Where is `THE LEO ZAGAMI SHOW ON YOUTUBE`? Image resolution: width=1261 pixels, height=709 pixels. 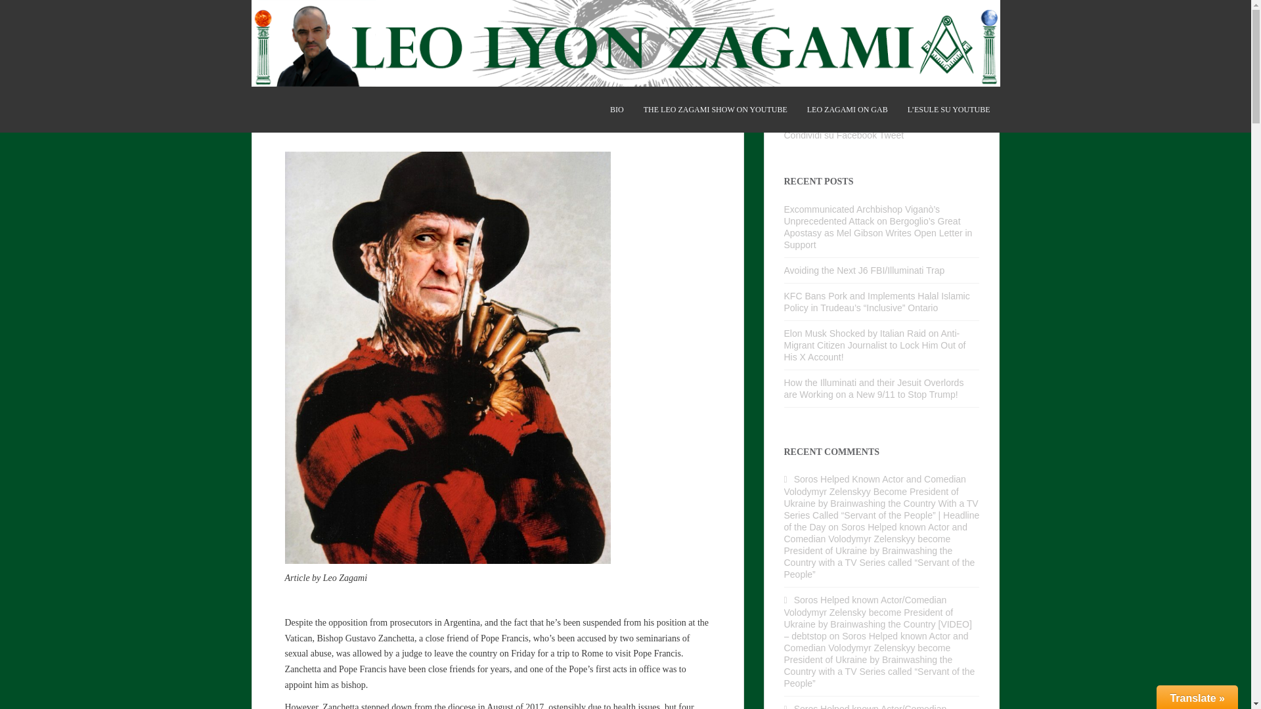 THE LEO ZAGAMI SHOW ON YOUTUBE is located at coordinates (715, 109).